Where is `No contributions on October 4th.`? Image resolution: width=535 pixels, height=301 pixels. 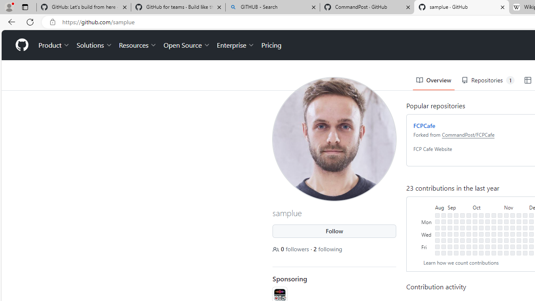 No contributions on October 4th. is located at coordinates (475, 234).